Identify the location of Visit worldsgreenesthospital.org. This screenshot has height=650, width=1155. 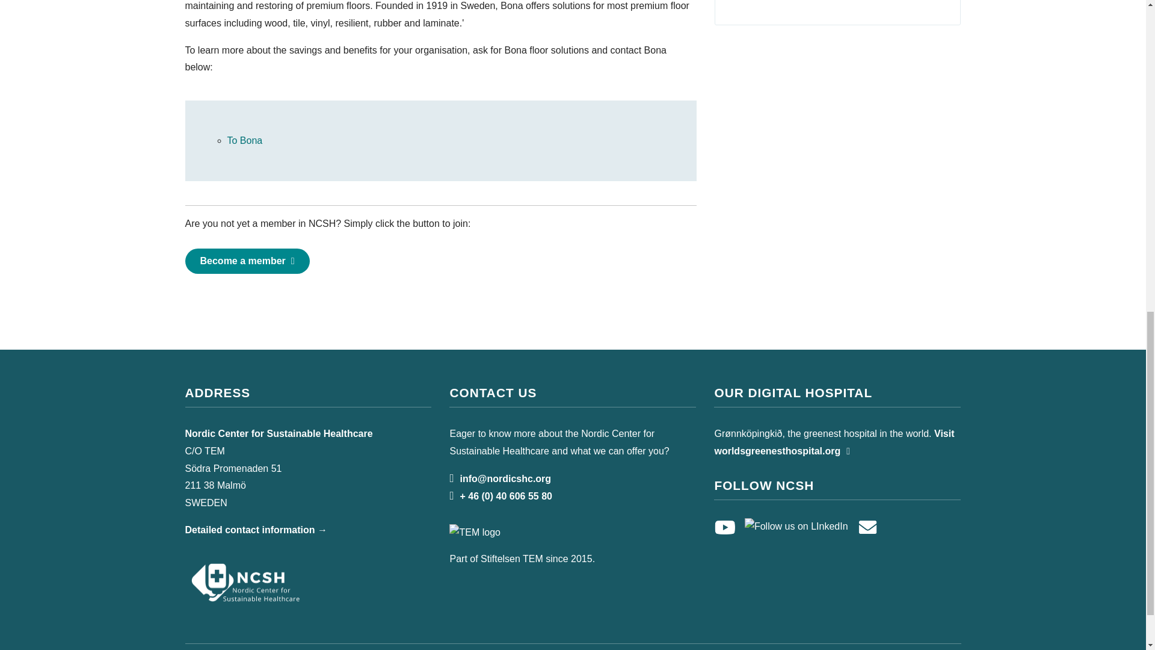
(834, 442).